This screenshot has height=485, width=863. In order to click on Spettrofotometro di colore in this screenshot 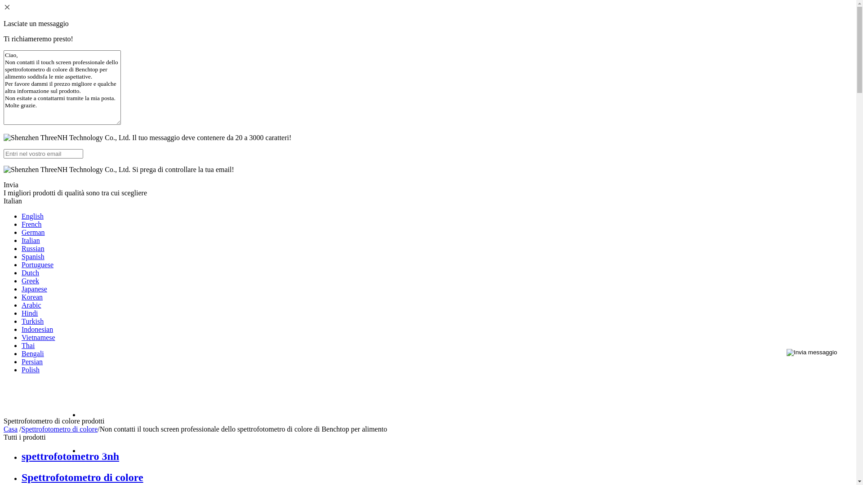, I will do `click(83, 477)`.